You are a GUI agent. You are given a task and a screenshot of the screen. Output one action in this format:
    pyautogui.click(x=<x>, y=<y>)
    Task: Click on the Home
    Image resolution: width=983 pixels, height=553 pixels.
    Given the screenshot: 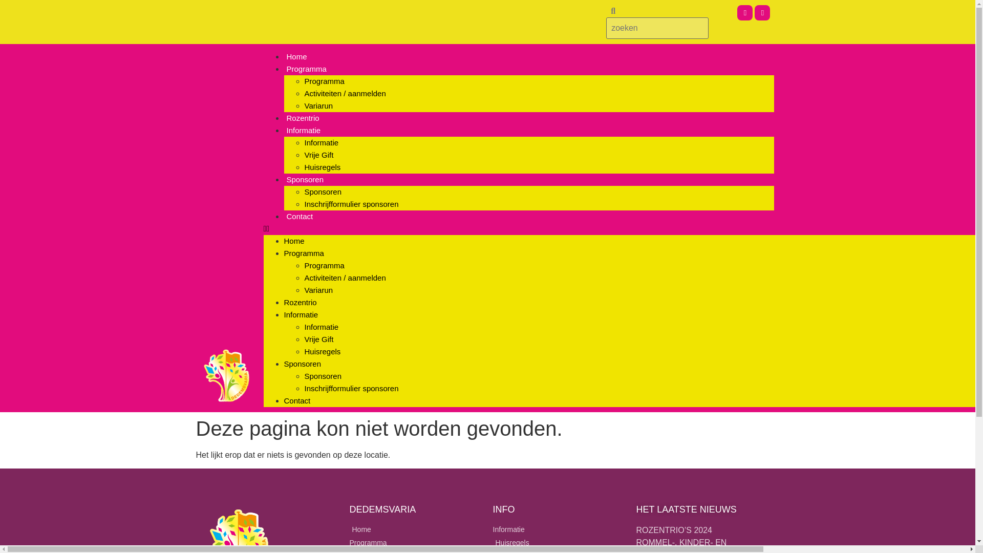 What is the action you would take?
    pyautogui.click(x=296, y=56)
    